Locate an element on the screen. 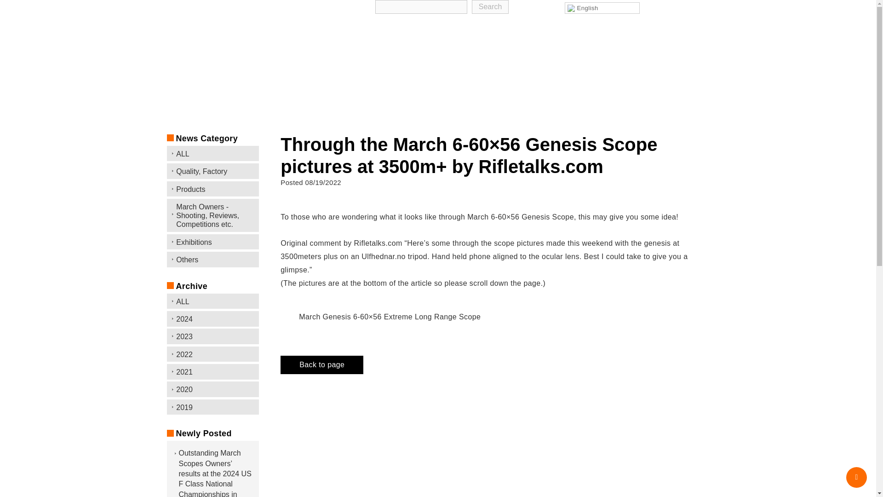 This screenshot has width=883, height=497. English is located at coordinates (602, 8).